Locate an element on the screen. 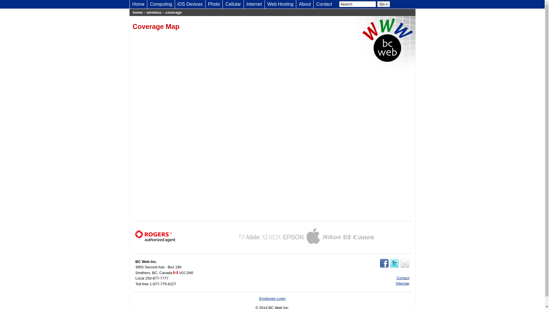 Image resolution: width=549 pixels, height=309 pixels. Computing is located at coordinates (161, 4).